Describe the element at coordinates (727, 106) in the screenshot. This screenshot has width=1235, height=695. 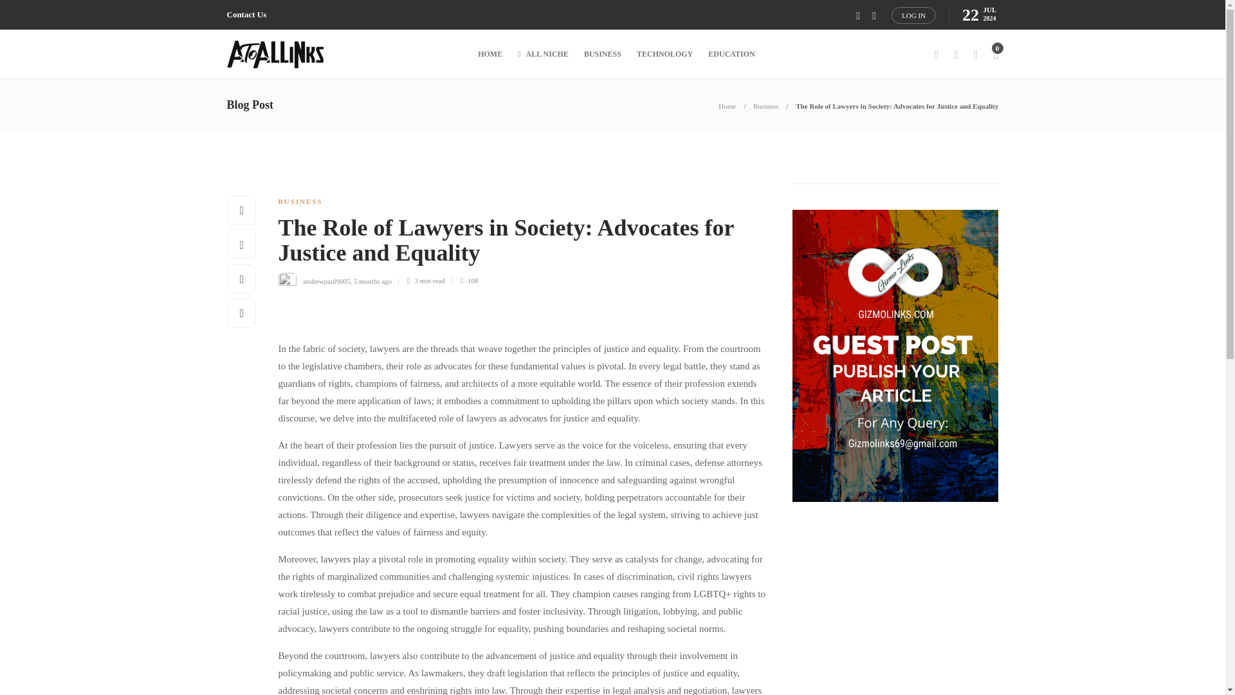
I see `Home` at that location.